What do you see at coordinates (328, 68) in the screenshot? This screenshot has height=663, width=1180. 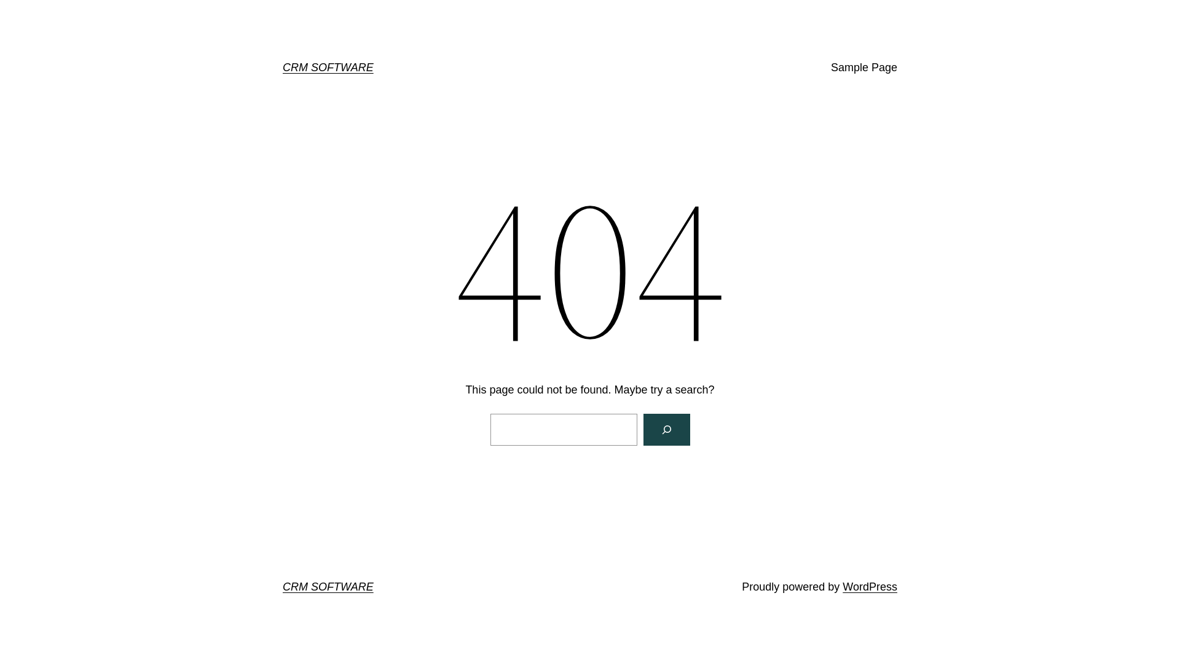 I see `CRM SOFTWARE` at bounding box center [328, 68].